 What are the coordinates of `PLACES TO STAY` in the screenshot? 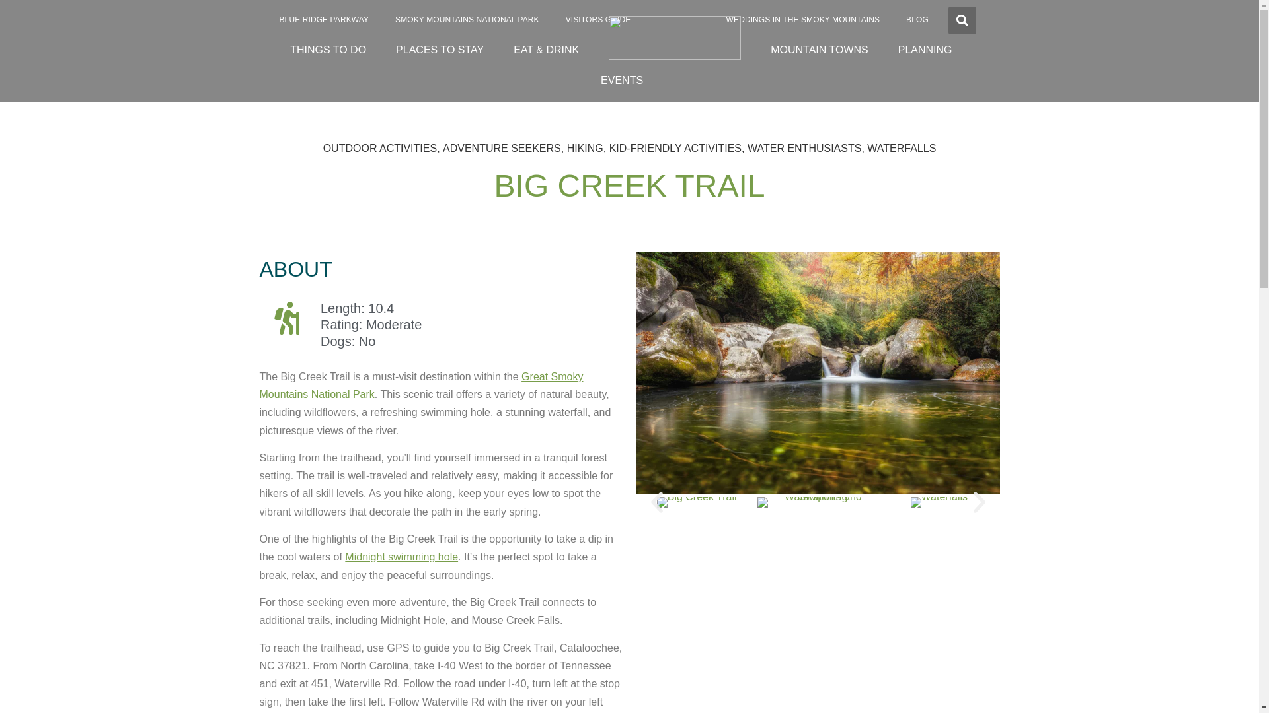 It's located at (440, 50).